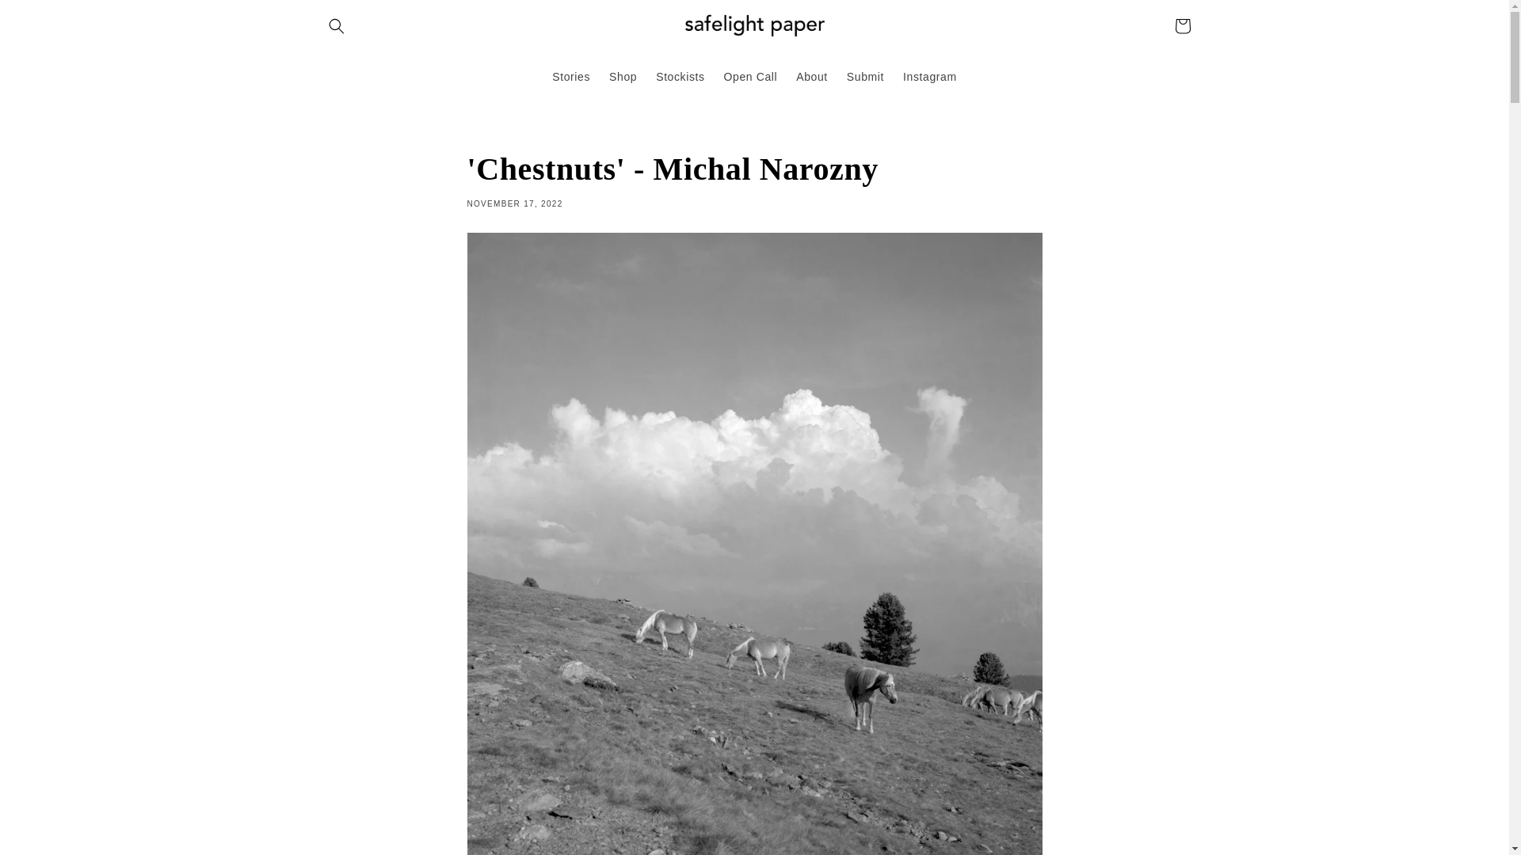 The height and width of the screenshot is (855, 1521). What do you see at coordinates (930, 76) in the screenshot?
I see `Instagram` at bounding box center [930, 76].